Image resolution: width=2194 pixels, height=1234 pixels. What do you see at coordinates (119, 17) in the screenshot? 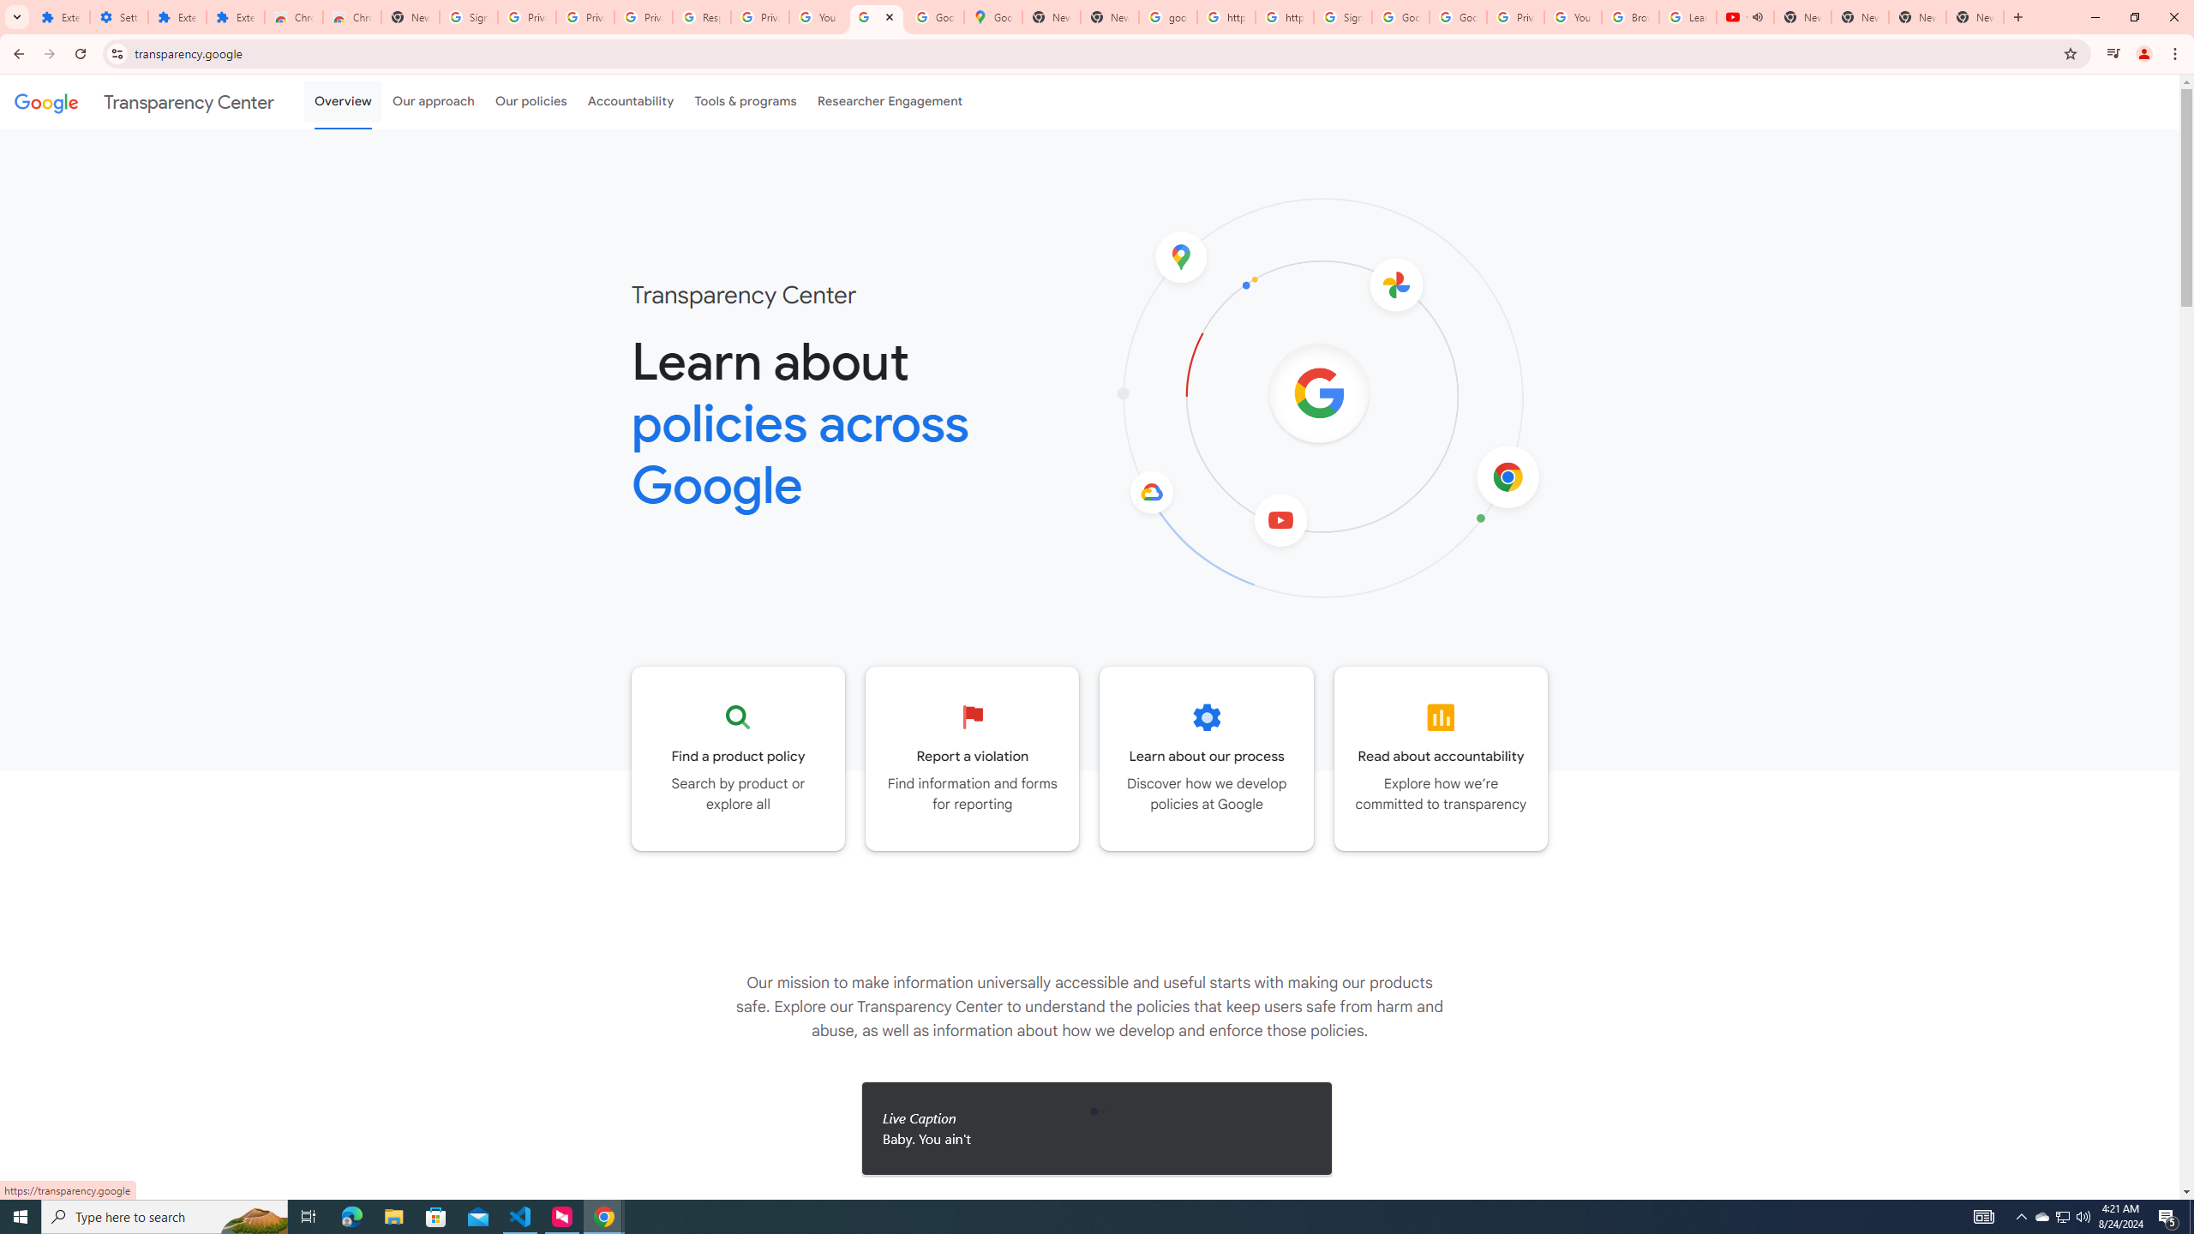
I see `Settings` at bounding box center [119, 17].